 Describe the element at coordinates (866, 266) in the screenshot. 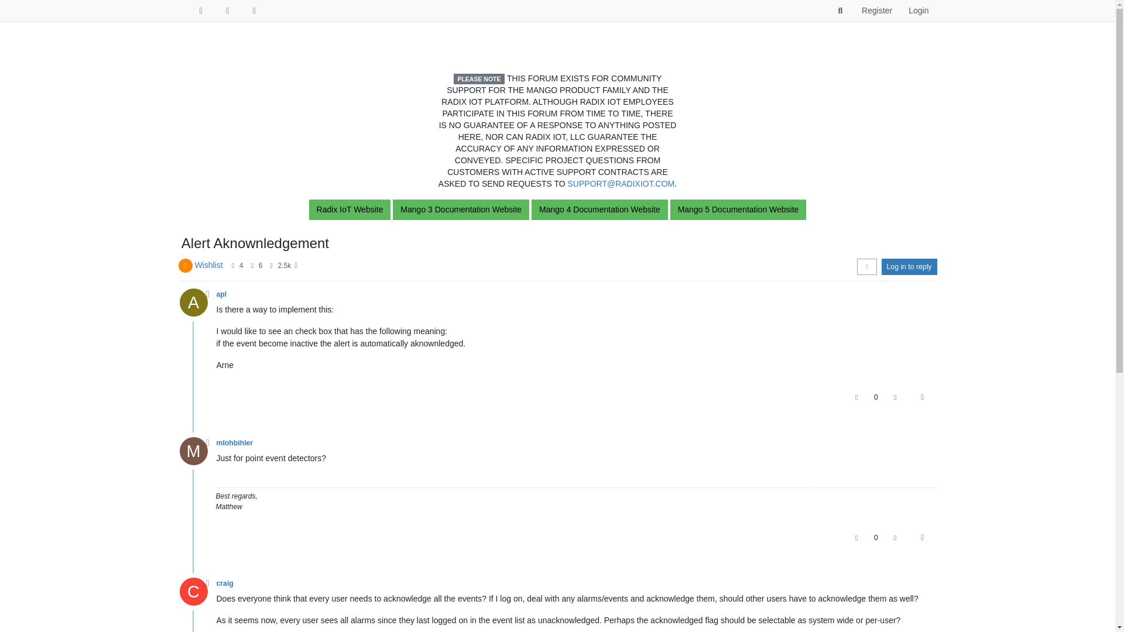

I see `Sort by` at that location.